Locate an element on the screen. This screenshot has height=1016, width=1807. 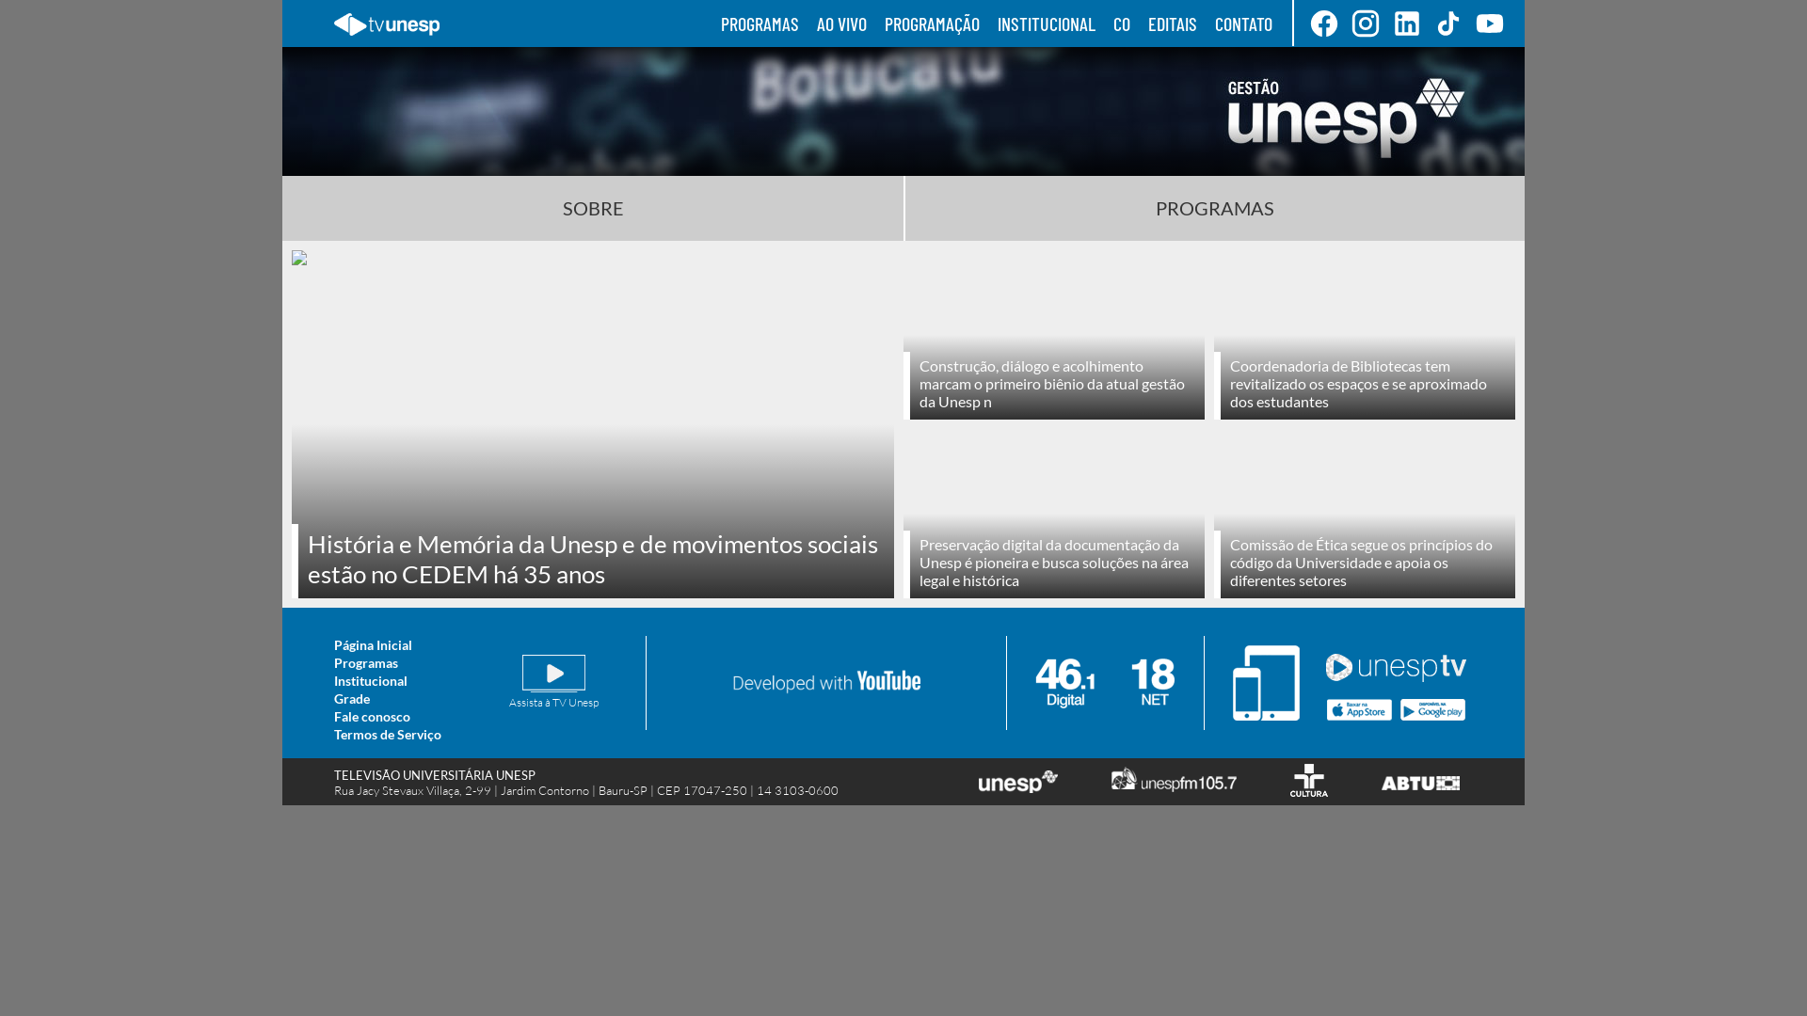
Grade is located at coordinates (352, 698).